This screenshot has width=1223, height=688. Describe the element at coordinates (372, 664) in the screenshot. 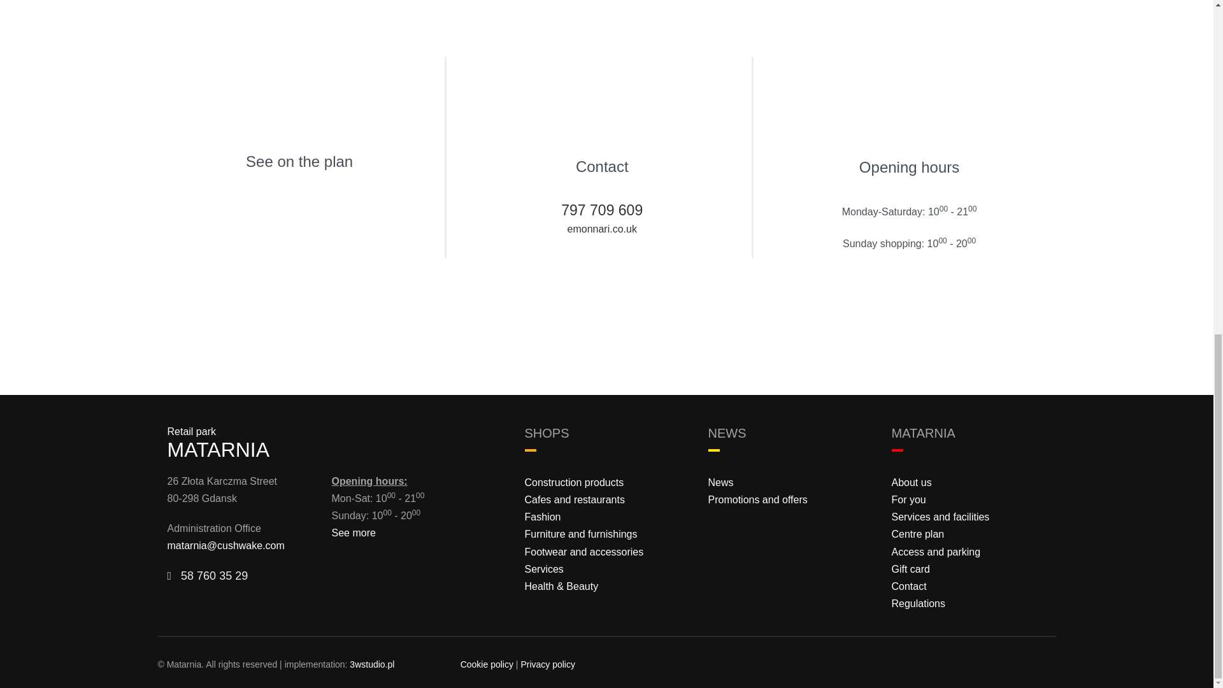

I see `3W Studio Interactive Agency` at that location.